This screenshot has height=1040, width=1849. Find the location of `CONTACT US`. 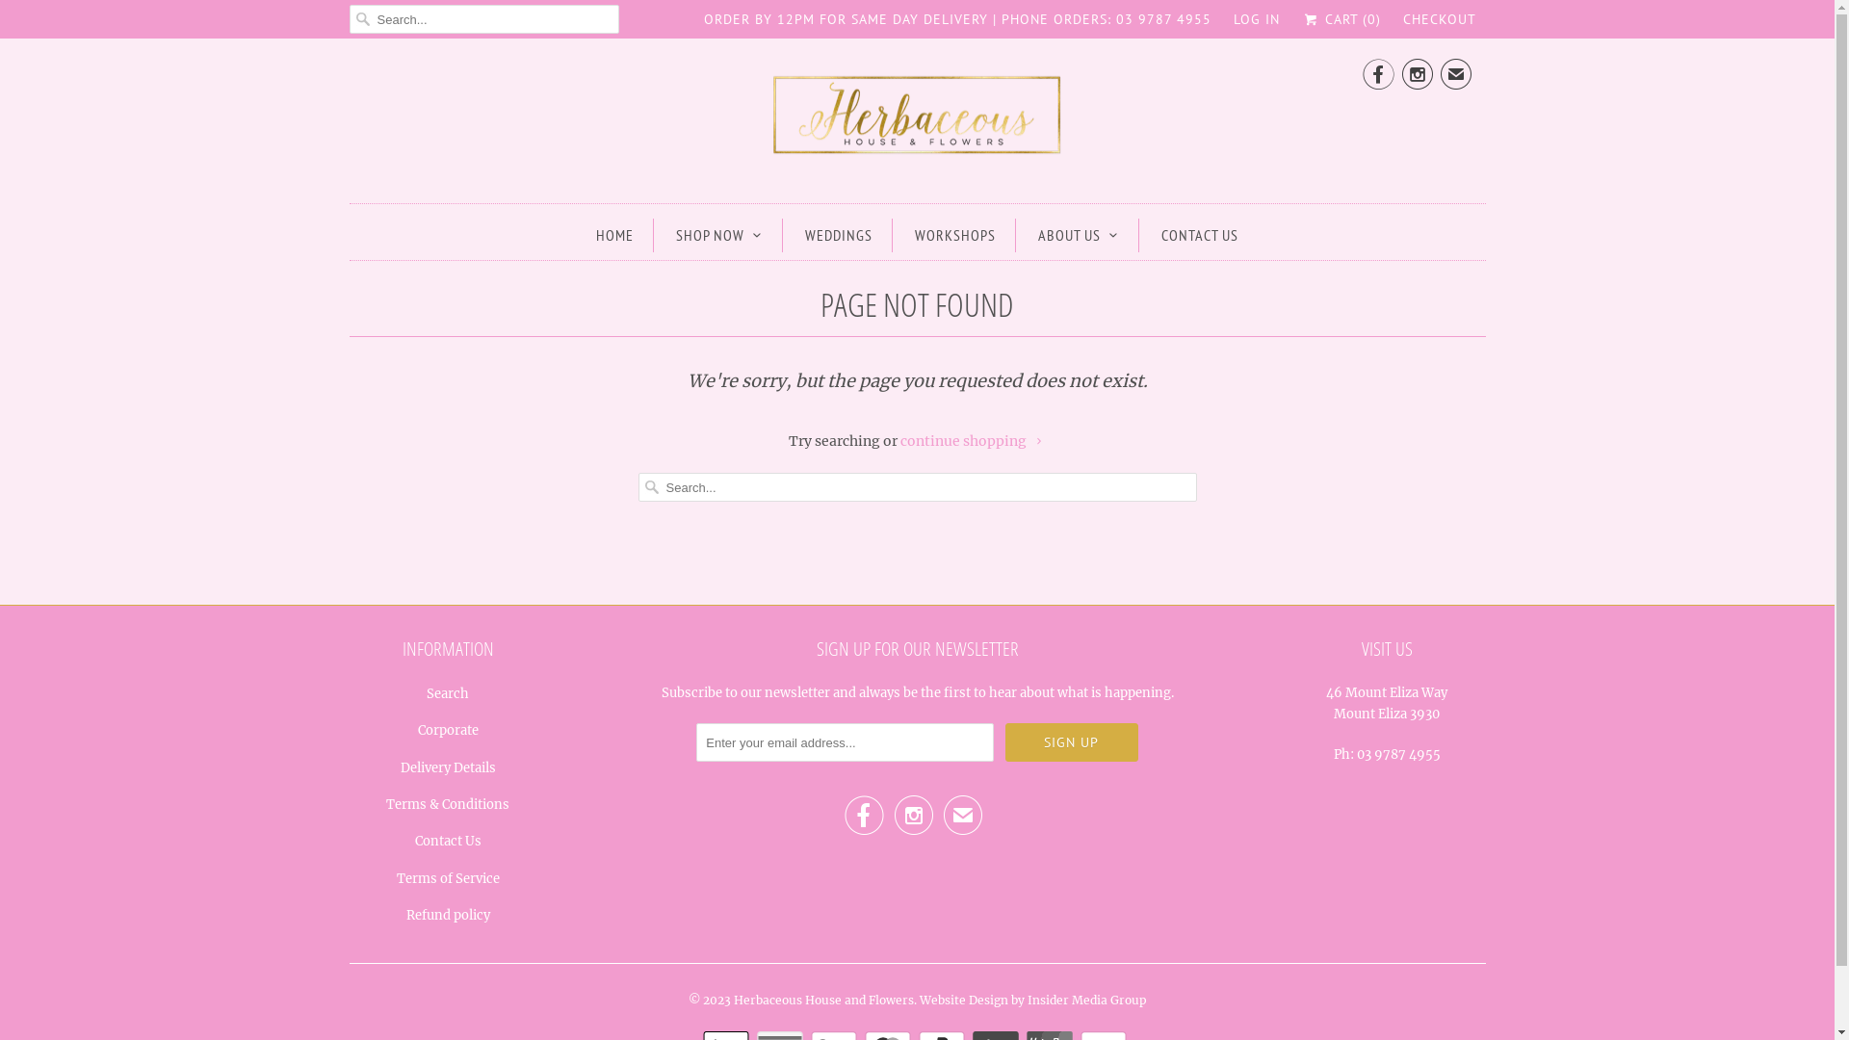

CONTACT US is located at coordinates (1200, 235).